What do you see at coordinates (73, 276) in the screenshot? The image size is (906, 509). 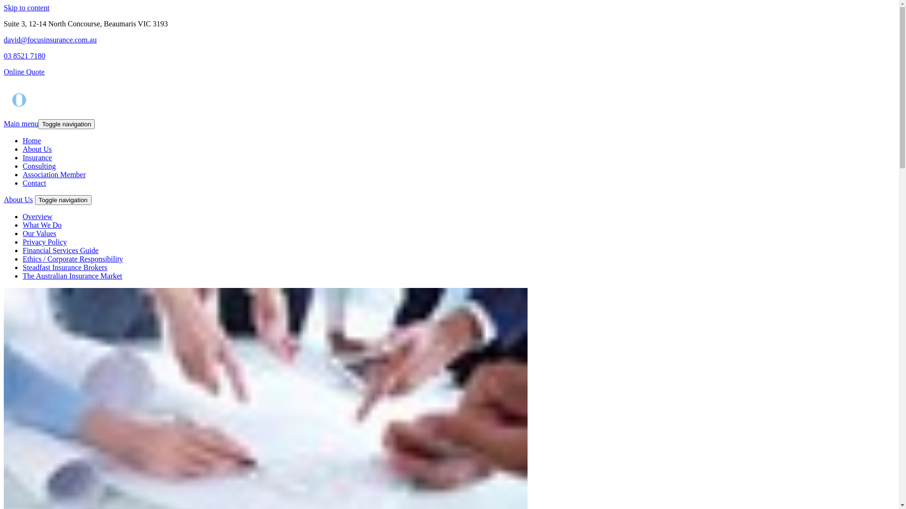 I see `The Australian Insurance Market` at bounding box center [73, 276].